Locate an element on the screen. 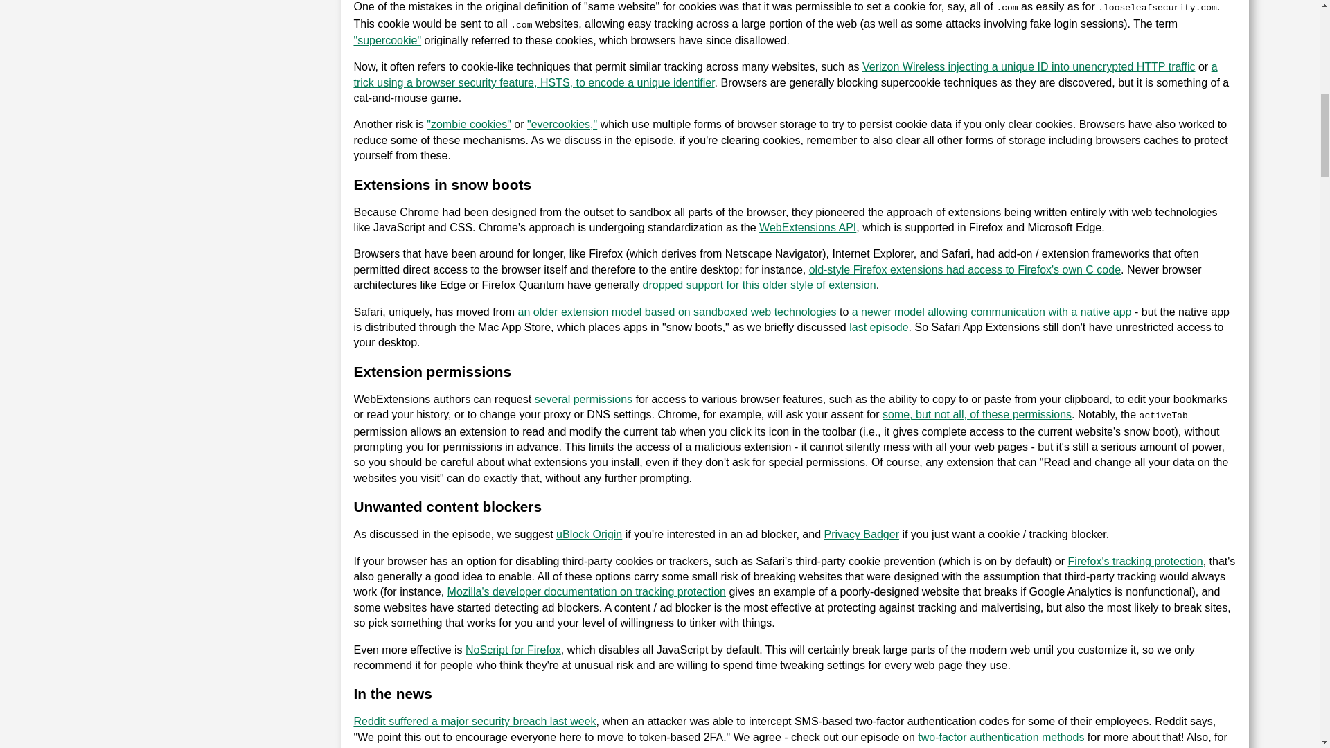 The width and height of the screenshot is (1330, 748). dropped support for this older style of extension is located at coordinates (759, 285).